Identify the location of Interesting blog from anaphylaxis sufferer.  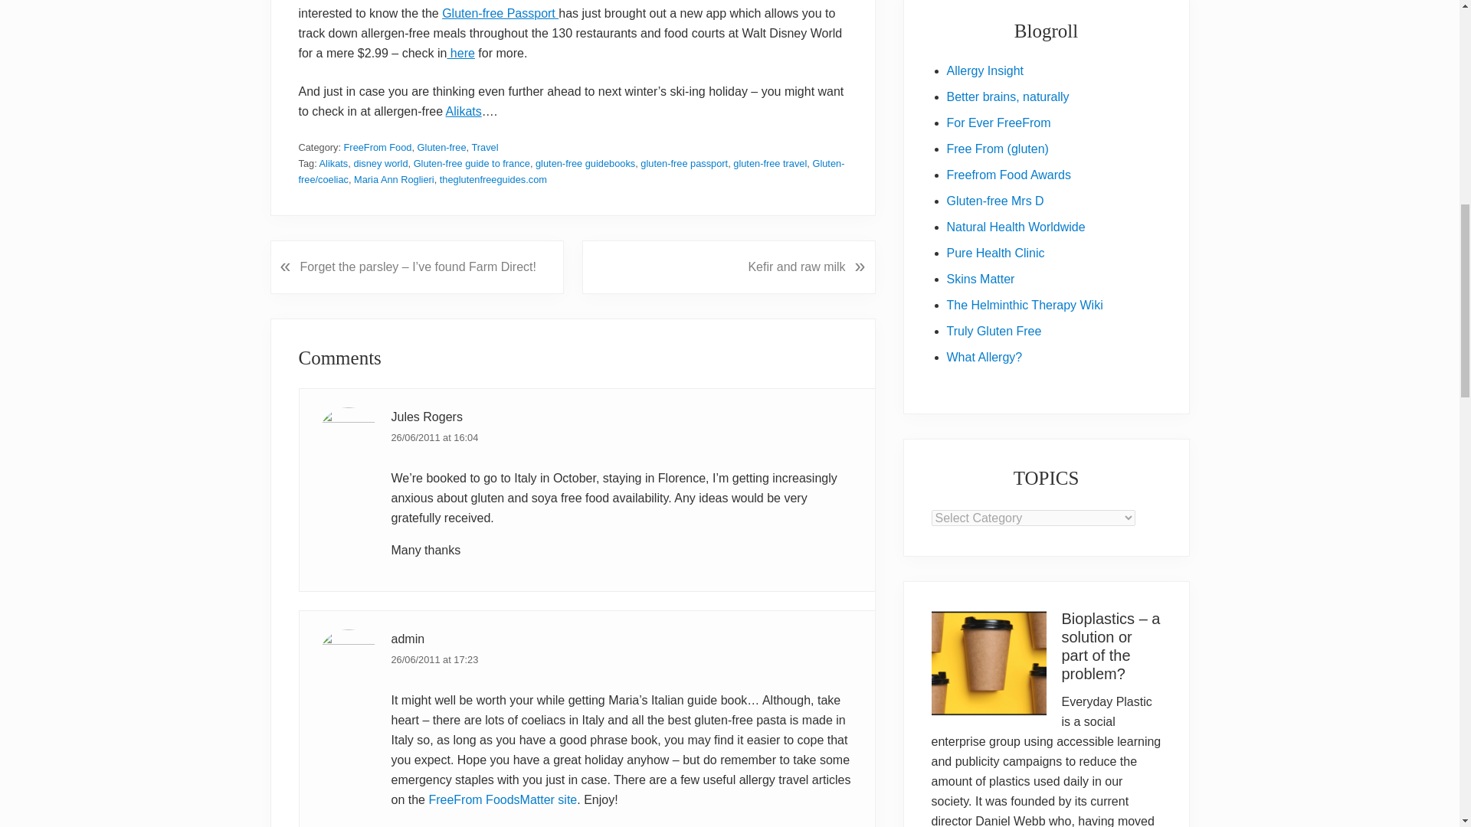
(984, 357).